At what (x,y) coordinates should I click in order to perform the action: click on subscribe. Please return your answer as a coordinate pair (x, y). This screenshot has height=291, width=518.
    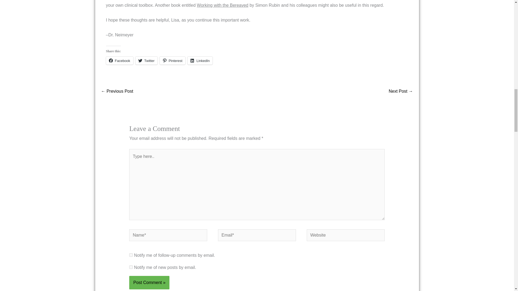
    Looking at the image, I should click on (131, 255).